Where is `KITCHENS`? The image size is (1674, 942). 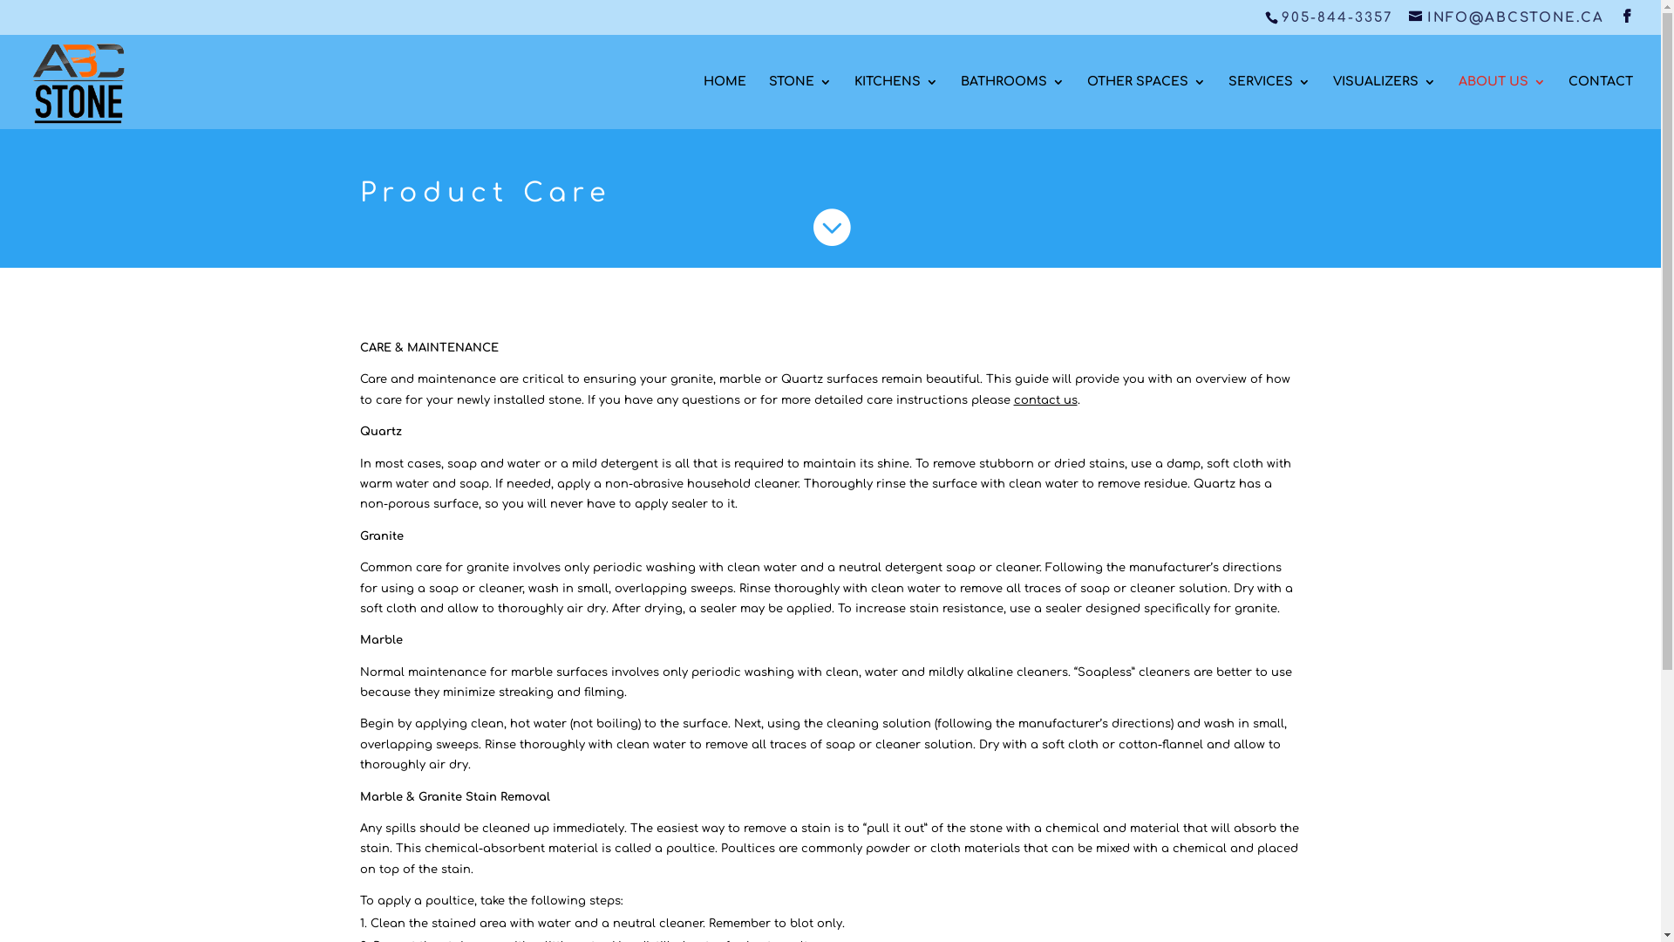
KITCHENS is located at coordinates (896, 101).